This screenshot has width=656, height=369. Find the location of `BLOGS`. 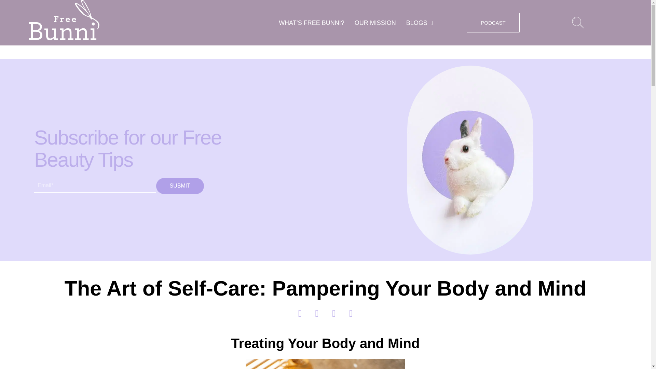

BLOGS is located at coordinates (420, 23).